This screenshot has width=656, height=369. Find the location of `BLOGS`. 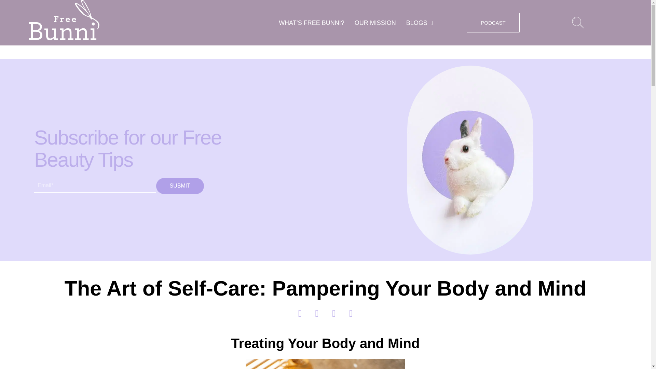

BLOGS is located at coordinates (420, 23).